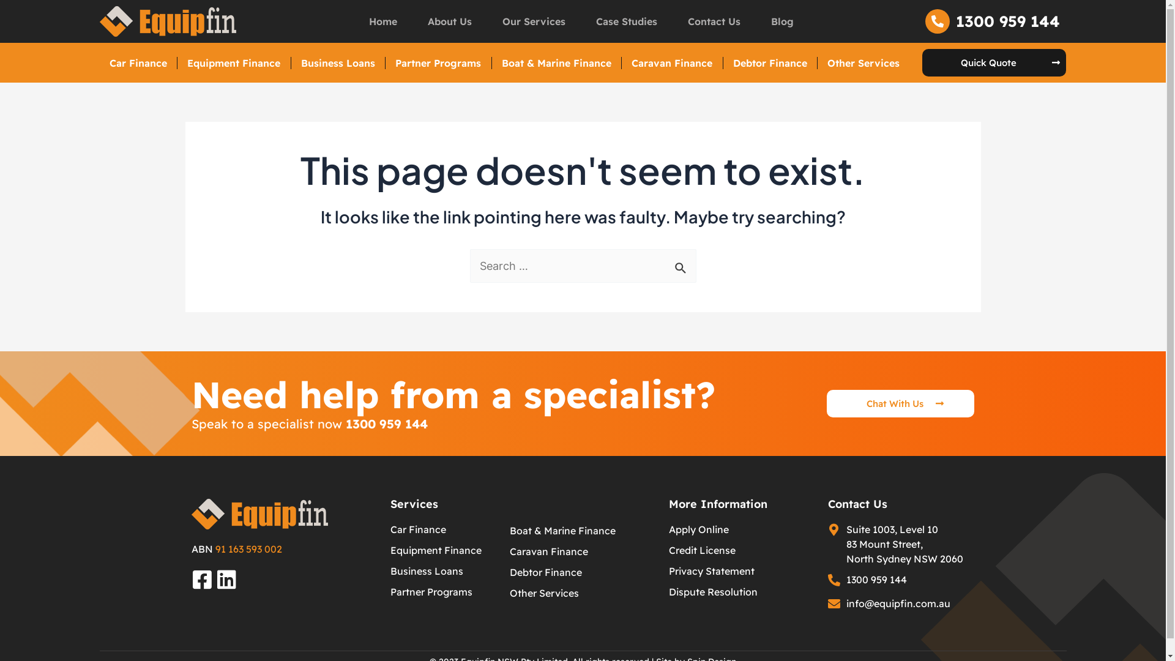  I want to click on Case Studies, so click(627, 21).